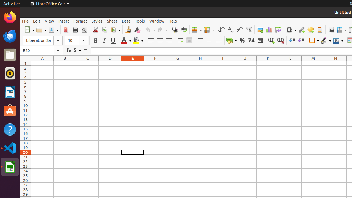 This screenshot has height=198, width=352. Describe the element at coordinates (151, 41) in the screenshot. I see `Align Left` at that location.